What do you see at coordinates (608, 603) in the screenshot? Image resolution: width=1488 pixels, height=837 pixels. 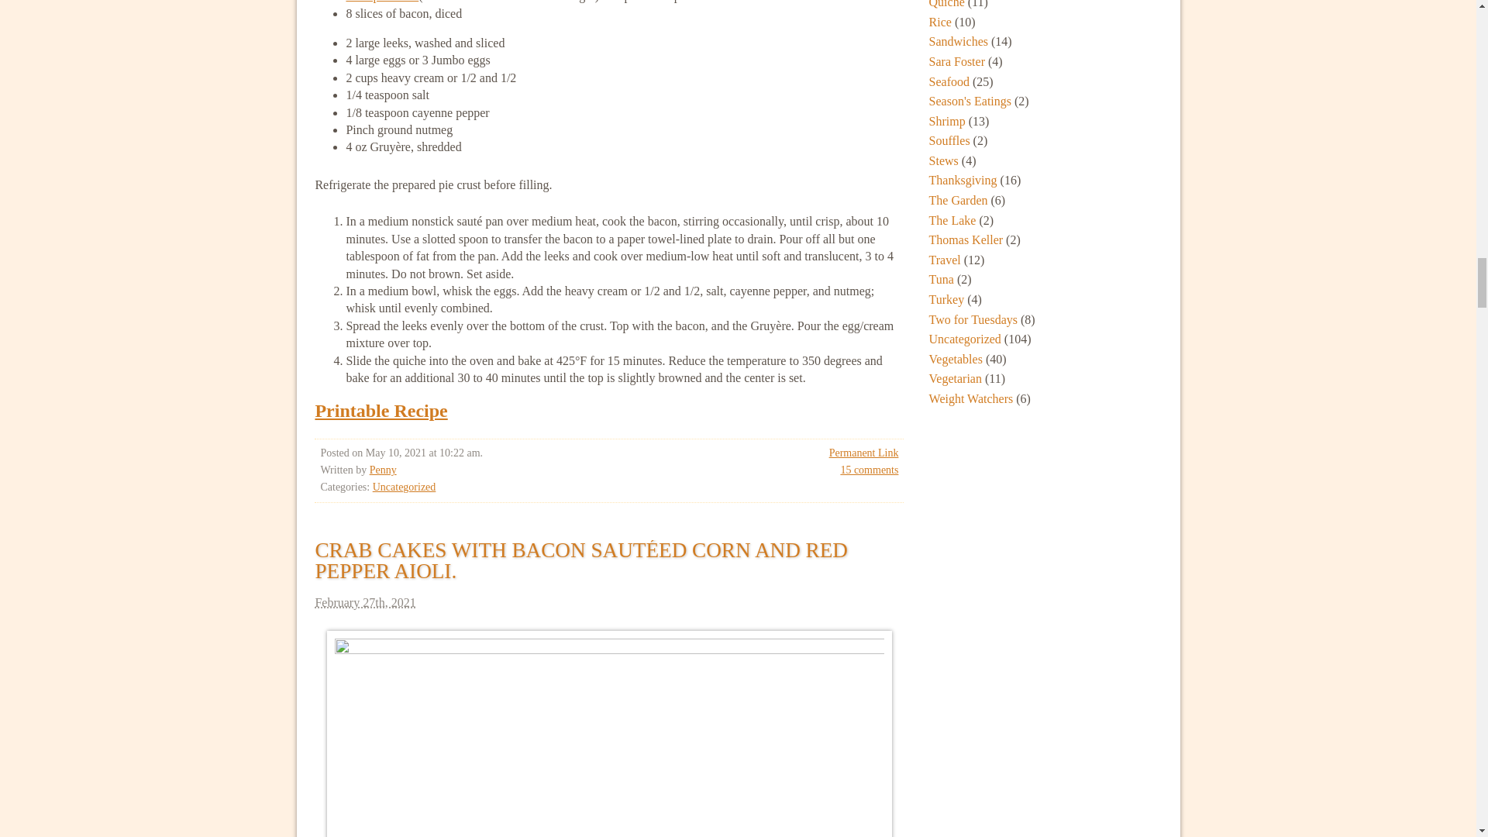 I see `2021-02-27T14:38:18-05:00` at bounding box center [608, 603].